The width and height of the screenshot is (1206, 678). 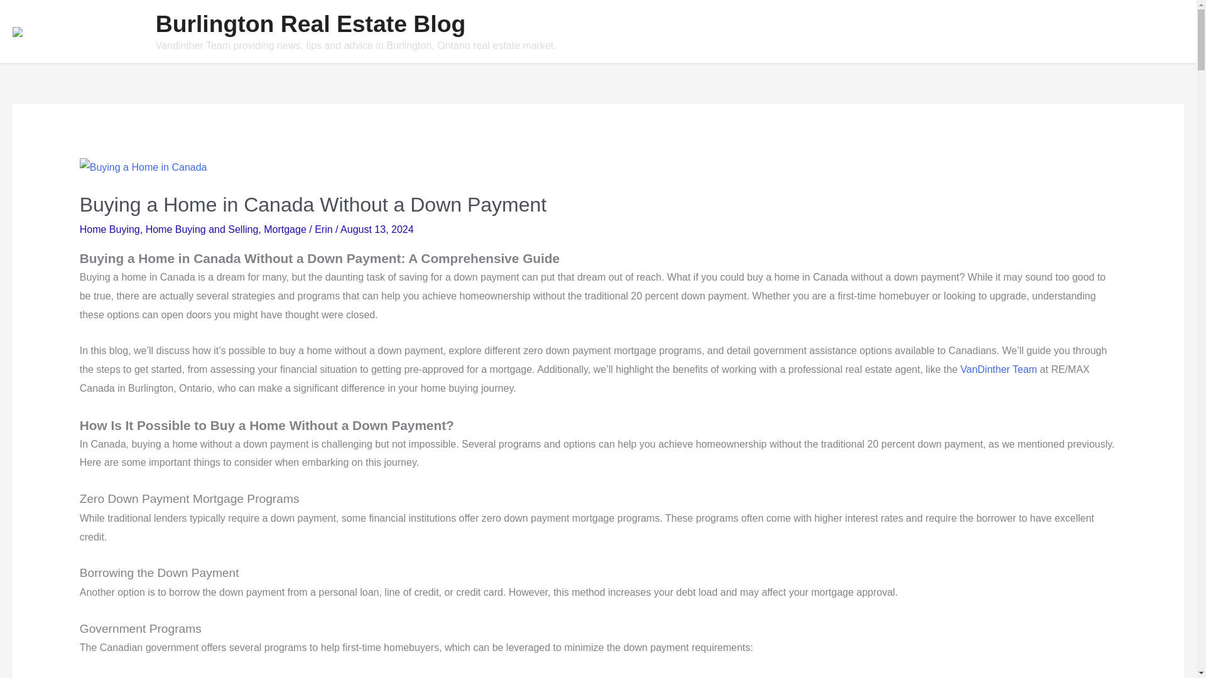 What do you see at coordinates (202, 229) in the screenshot?
I see `Home Buying and Selling` at bounding box center [202, 229].